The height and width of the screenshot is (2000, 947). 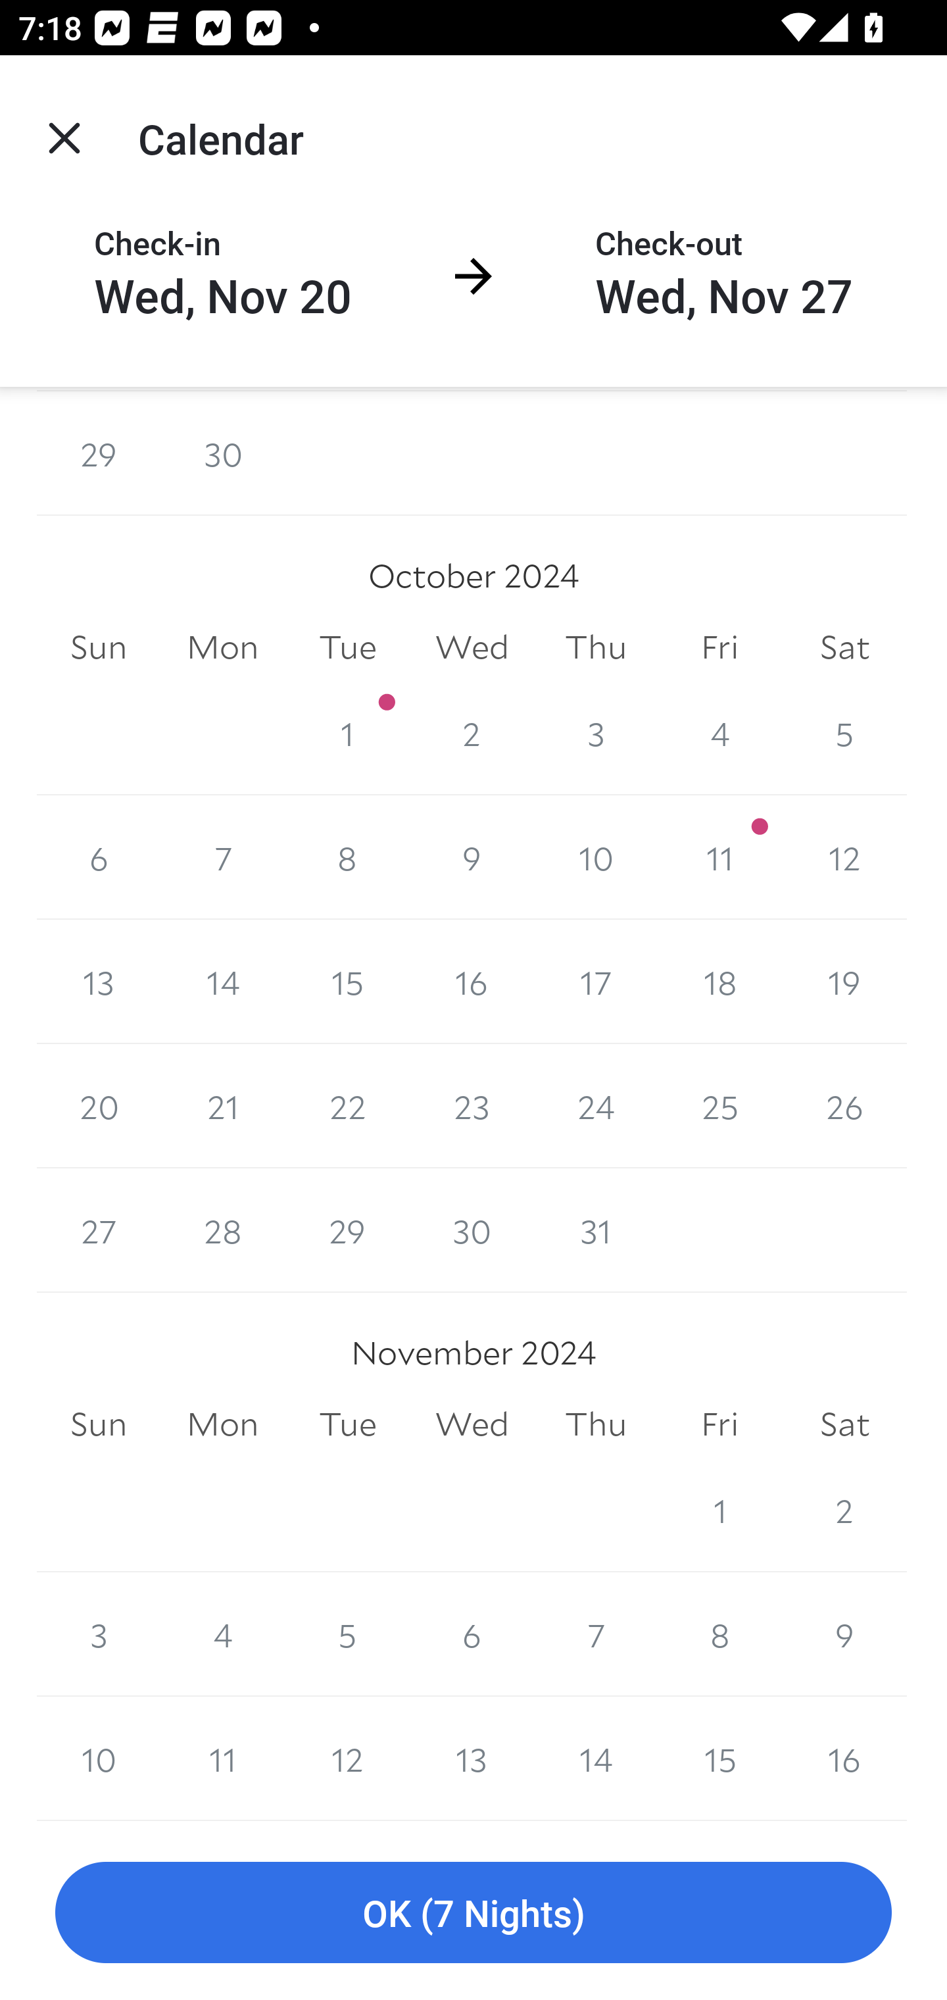 I want to click on Wed, so click(x=472, y=1424).